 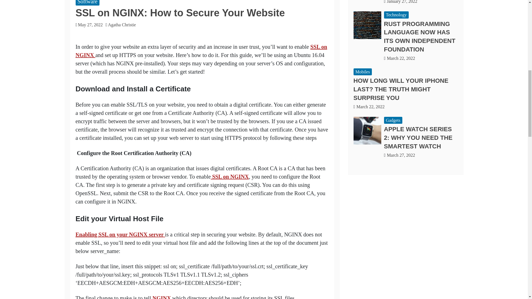 I want to click on Agatha Christie, so click(x=123, y=25).